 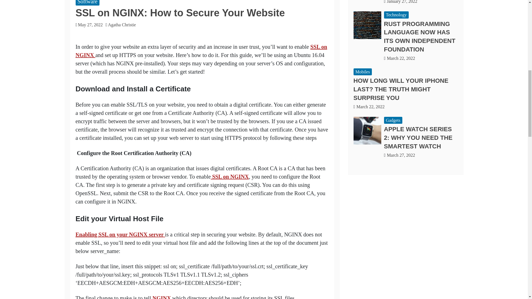 I want to click on Agatha Christie, so click(x=123, y=25).